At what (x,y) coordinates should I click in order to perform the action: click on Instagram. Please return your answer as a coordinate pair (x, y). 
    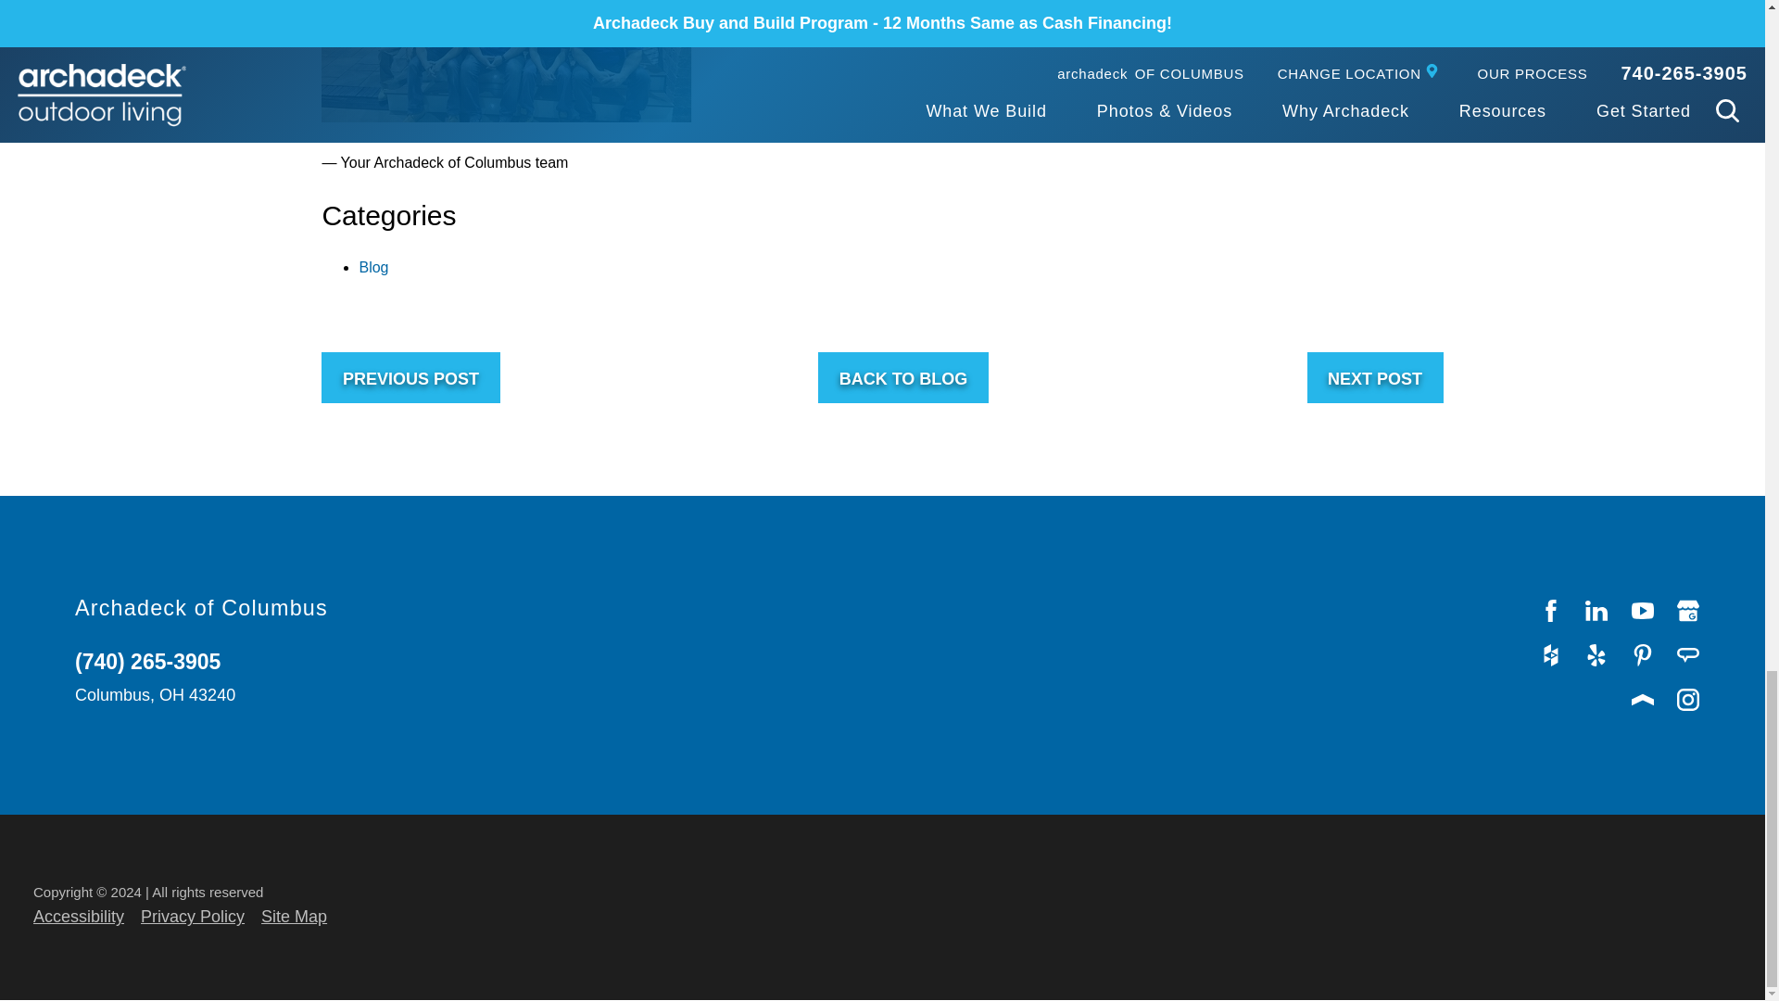
    Looking at the image, I should click on (1688, 699).